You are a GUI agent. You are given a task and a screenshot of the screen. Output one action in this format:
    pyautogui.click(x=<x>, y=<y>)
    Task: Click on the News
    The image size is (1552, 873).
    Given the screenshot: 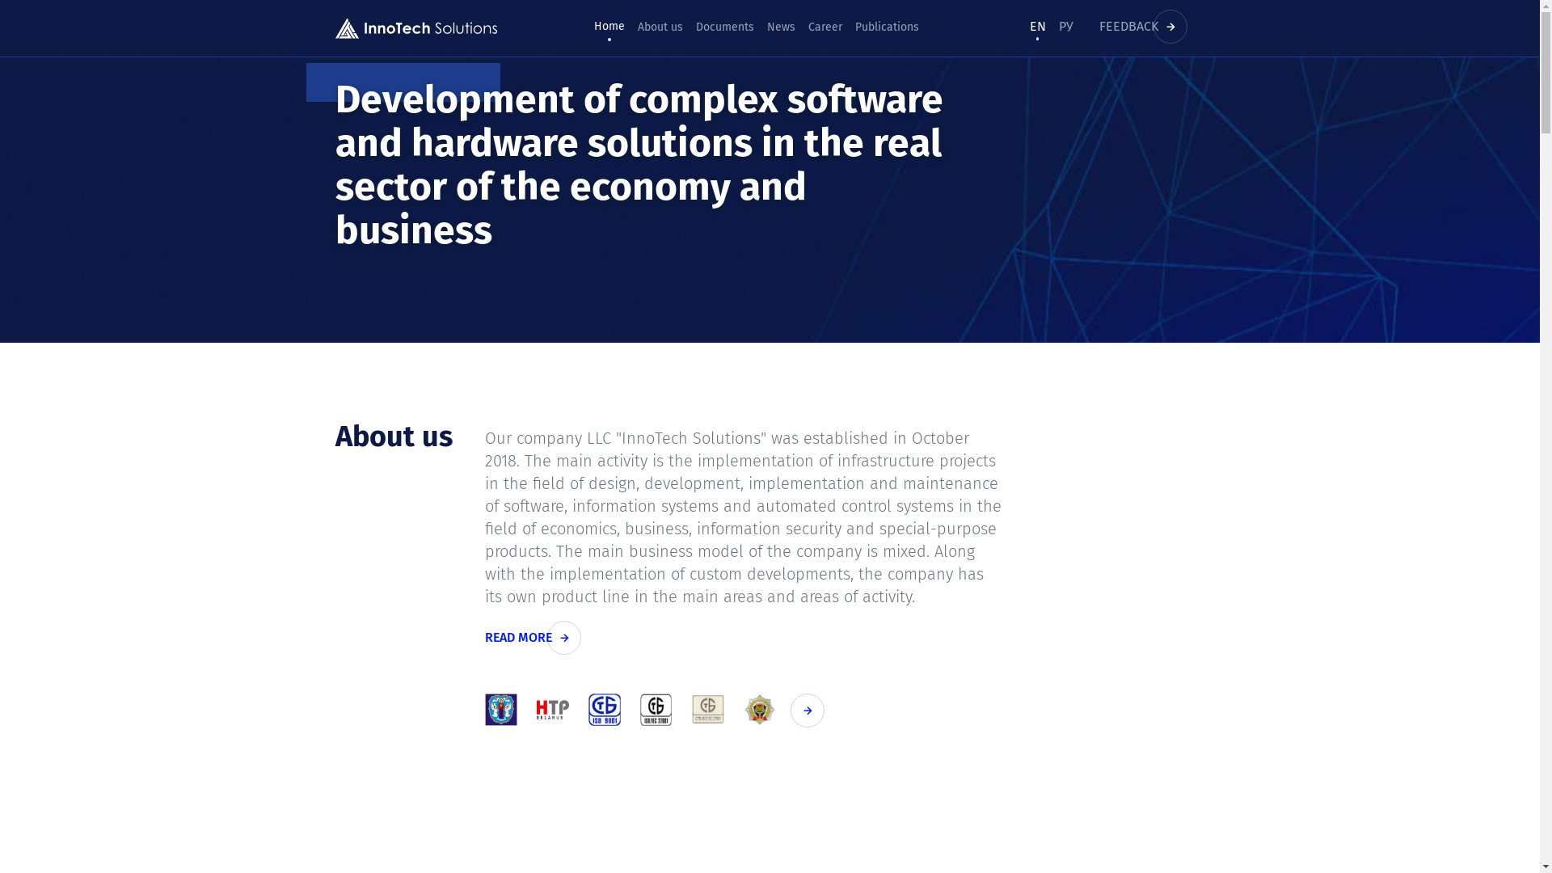 What is the action you would take?
    pyautogui.click(x=781, y=27)
    